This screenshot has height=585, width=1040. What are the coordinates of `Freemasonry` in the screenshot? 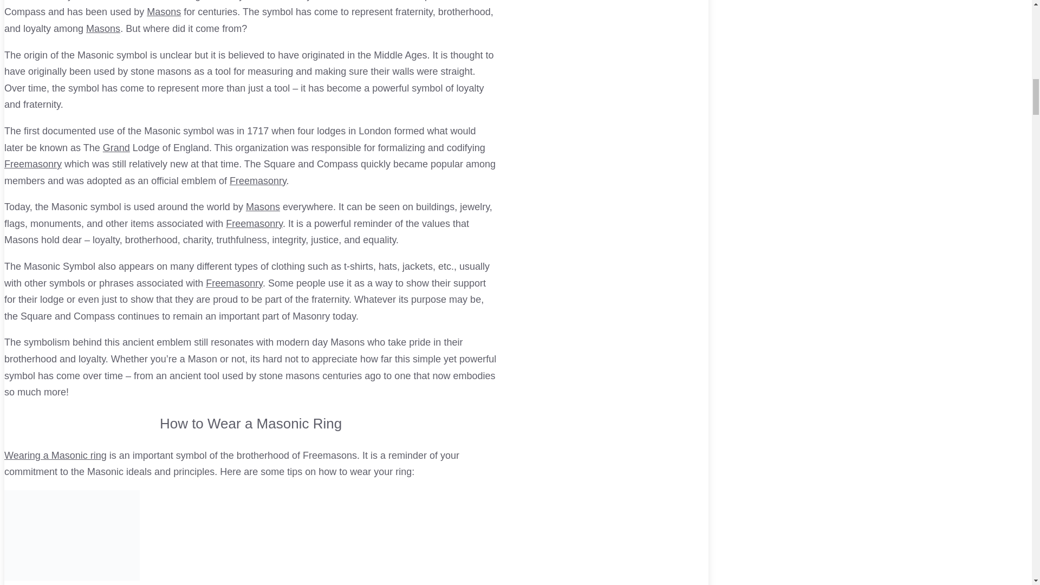 It's located at (32, 164).